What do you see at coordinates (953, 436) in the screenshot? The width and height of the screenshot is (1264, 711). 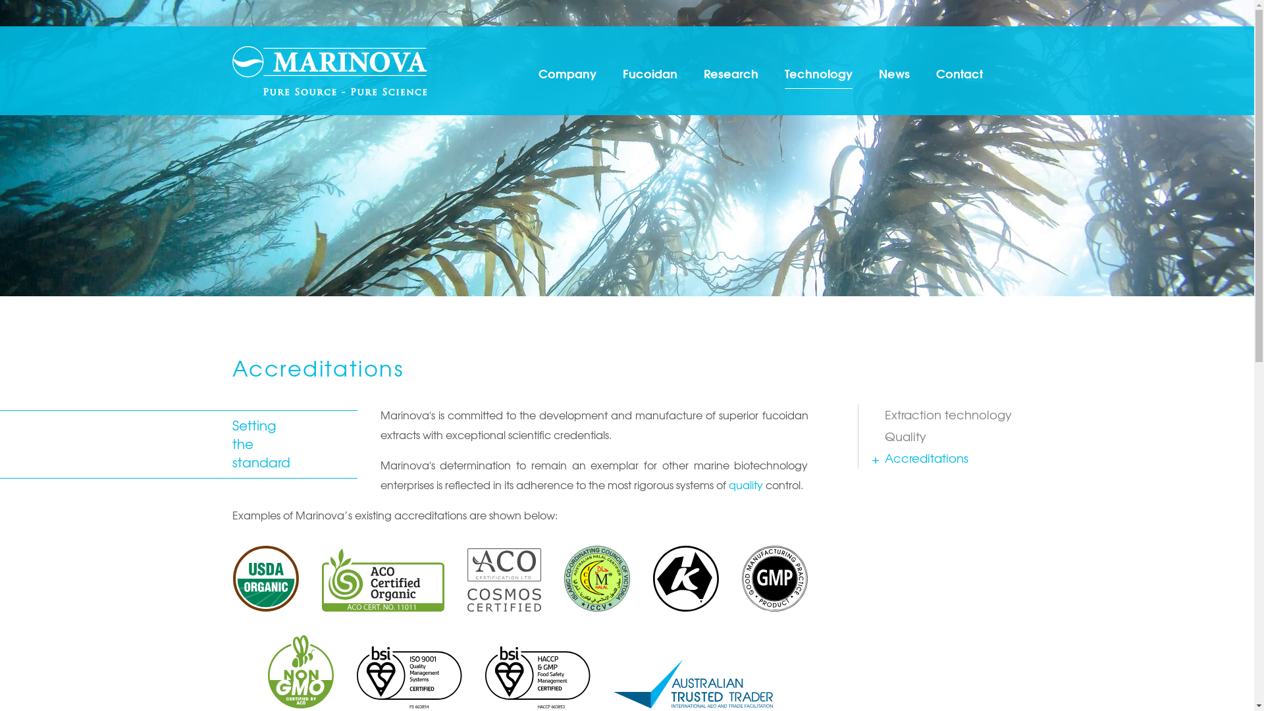 I see `Quality` at bounding box center [953, 436].